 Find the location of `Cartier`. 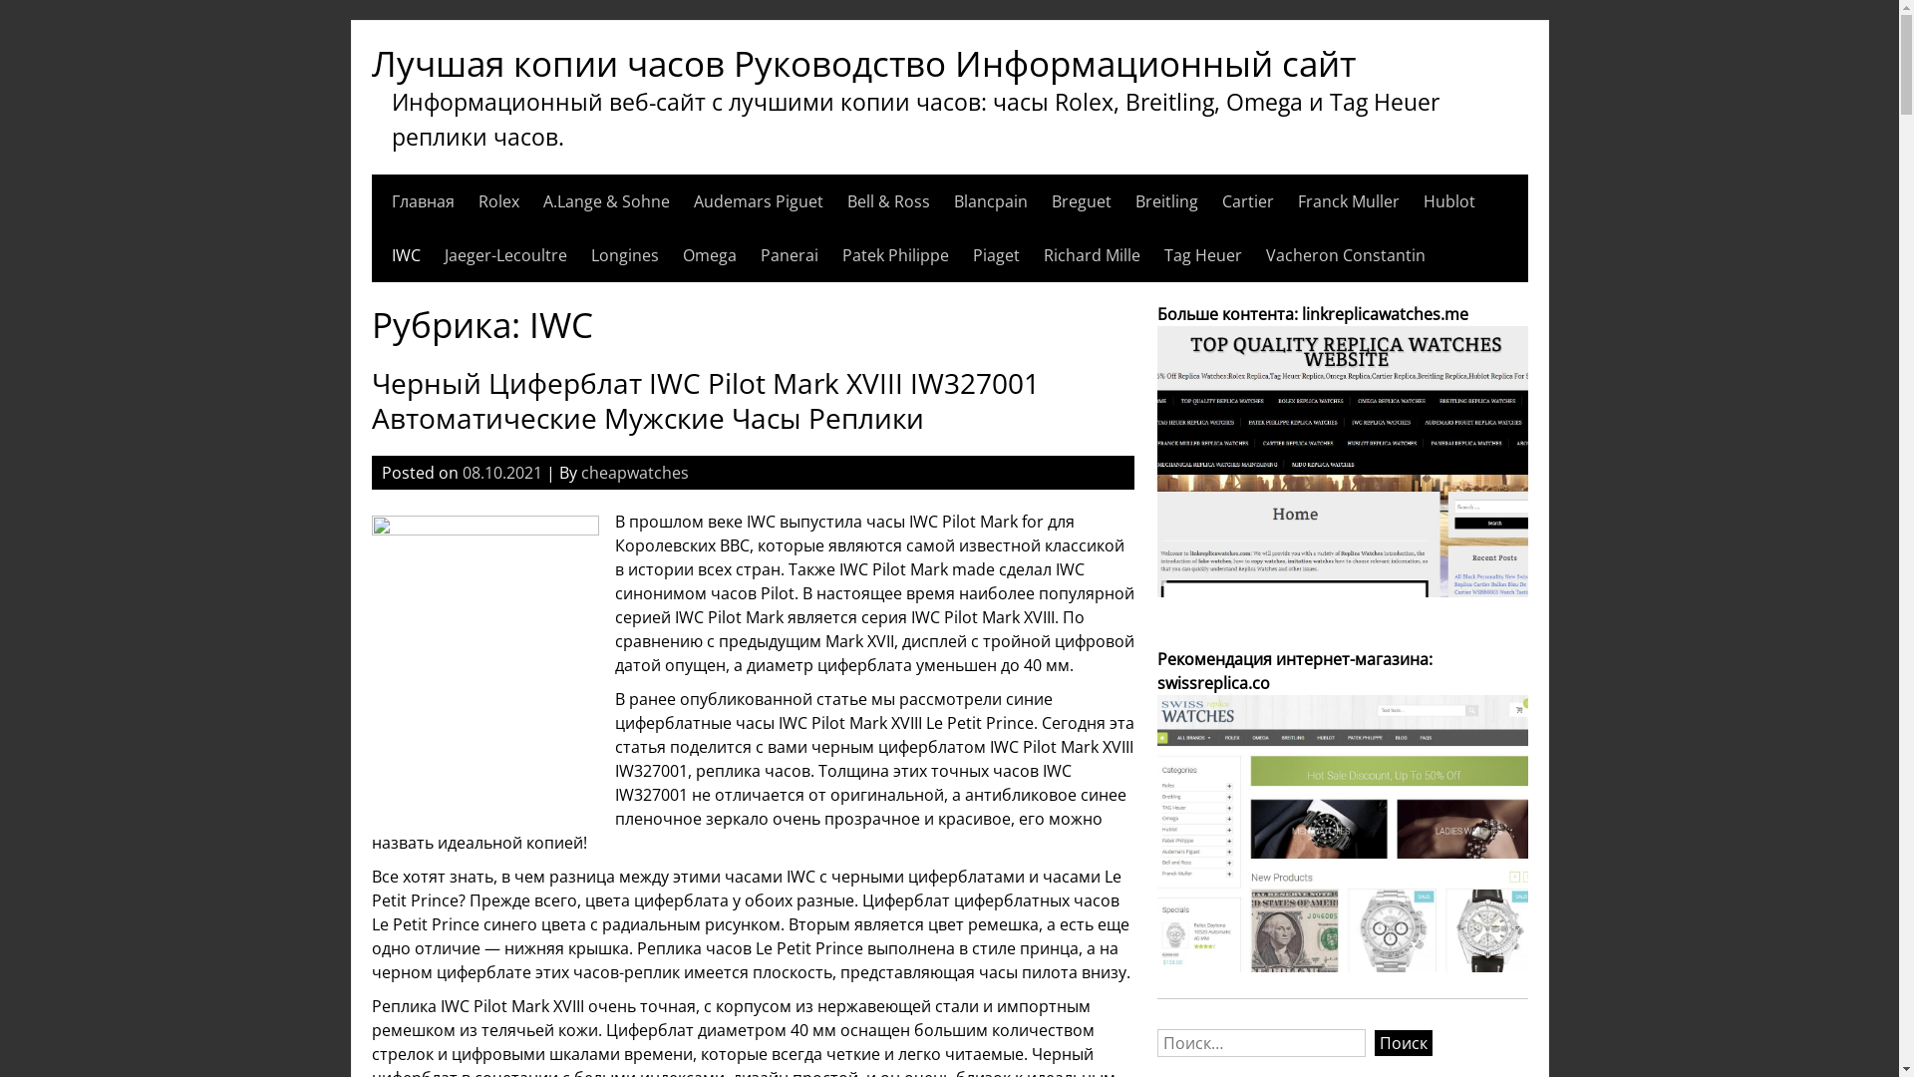

Cartier is located at coordinates (1248, 201).